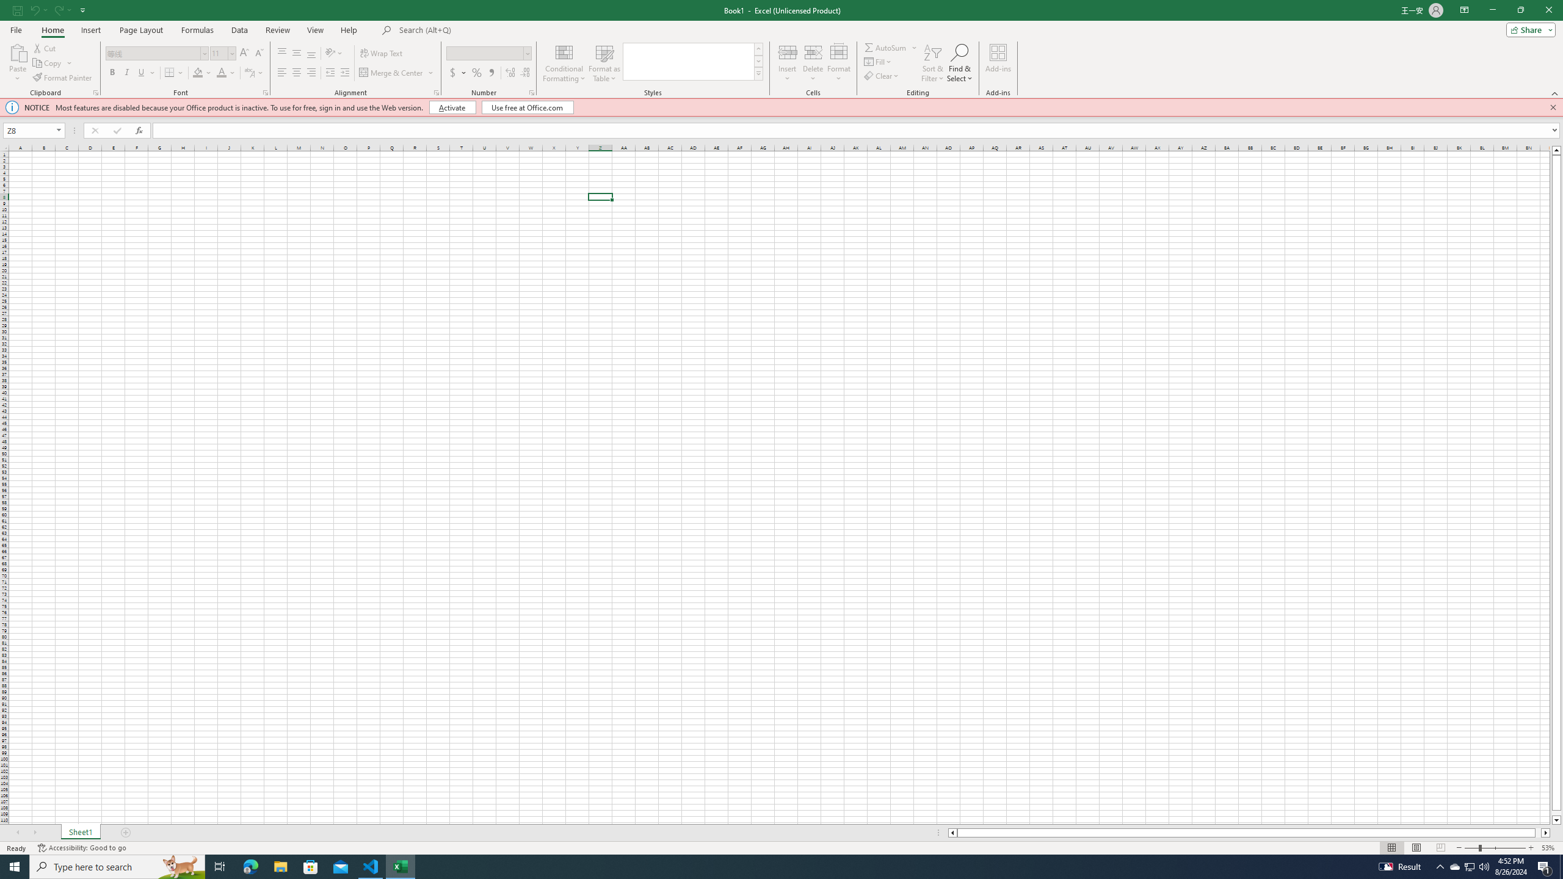 The image size is (1563, 879). Describe the element at coordinates (857, 131) in the screenshot. I see `Formula Bar` at that location.